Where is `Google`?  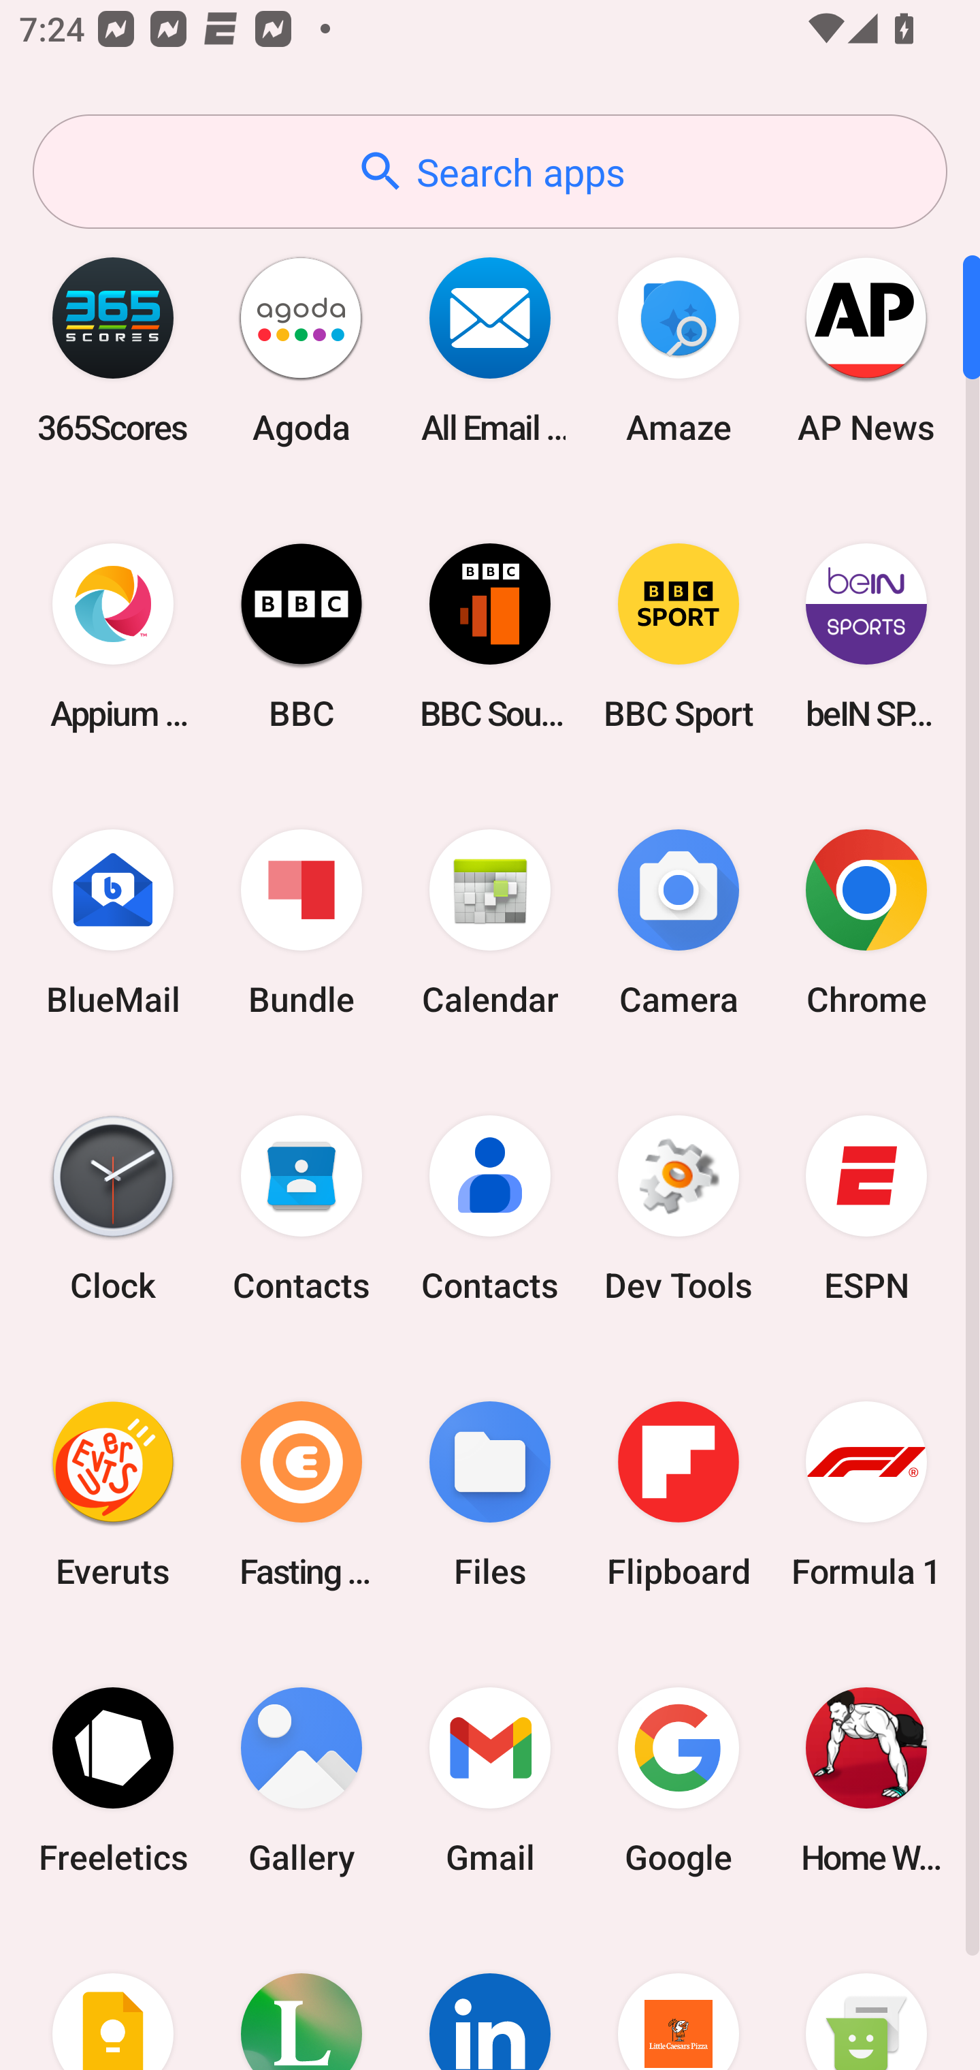 Google is located at coordinates (678, 1780).